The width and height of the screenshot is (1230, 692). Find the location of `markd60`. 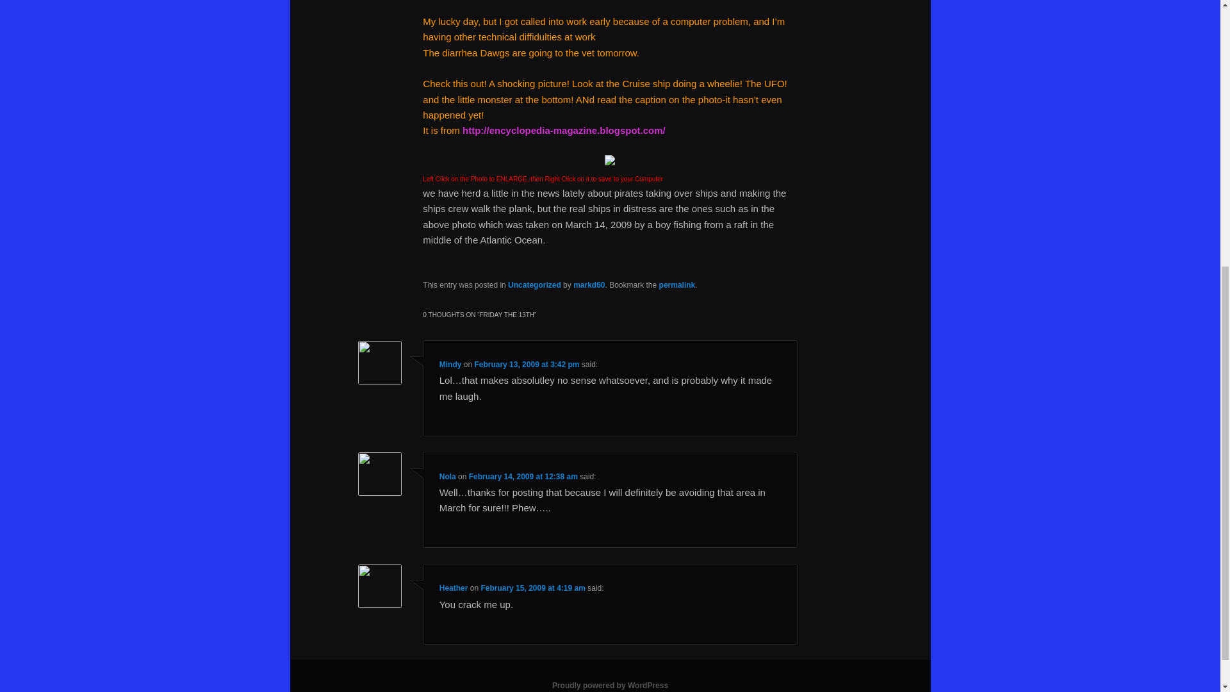

markd60 is located at coordinates (589, 285).